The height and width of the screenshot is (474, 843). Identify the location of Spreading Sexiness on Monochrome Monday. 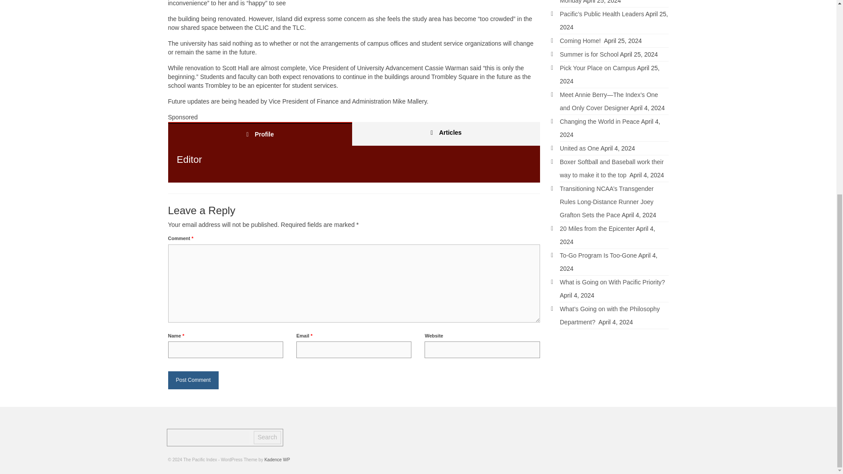
(610, 2).